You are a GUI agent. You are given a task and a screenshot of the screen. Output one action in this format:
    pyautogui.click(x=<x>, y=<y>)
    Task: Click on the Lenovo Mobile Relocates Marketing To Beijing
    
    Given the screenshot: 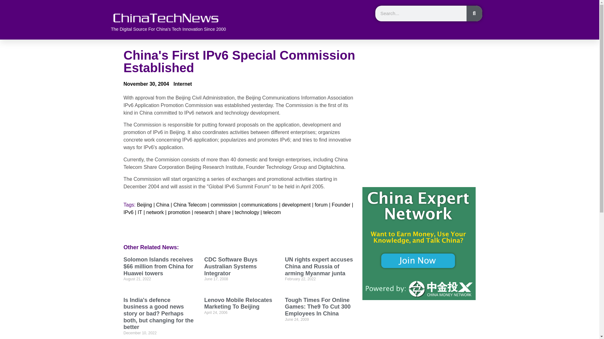 What is the action you would take?
    pyautogui.click(x=238, y=304)
    